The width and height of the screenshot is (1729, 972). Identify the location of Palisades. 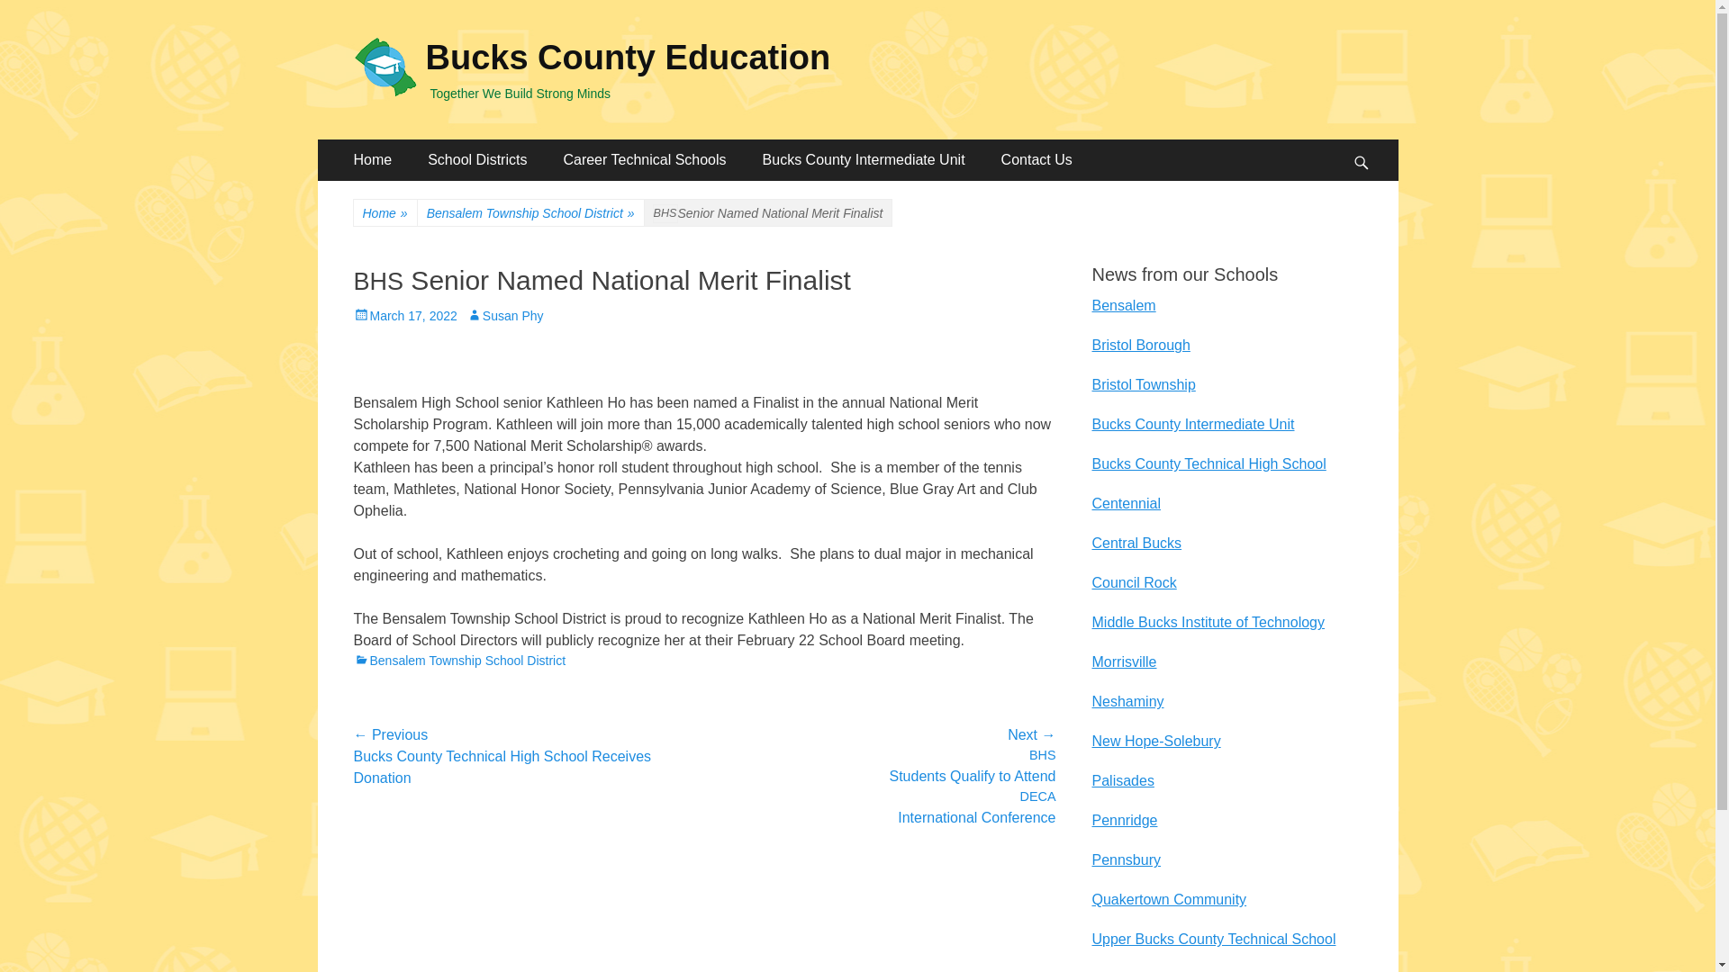
(1122, 779).